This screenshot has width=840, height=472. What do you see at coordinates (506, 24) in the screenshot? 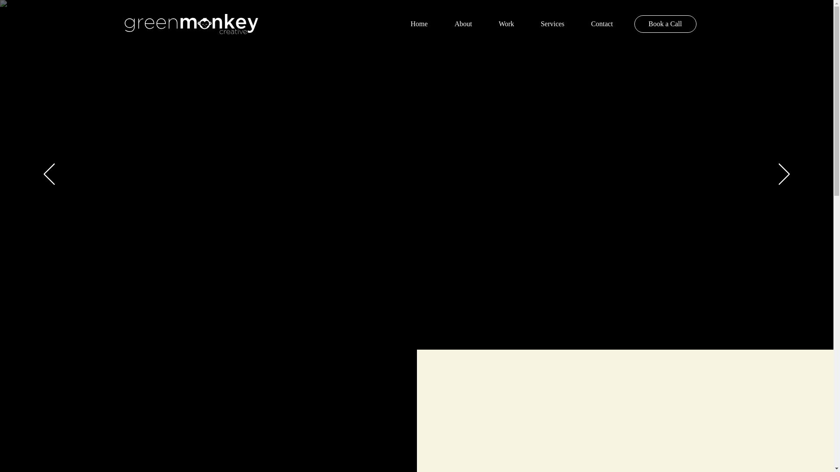
I see `Work` at bounding box center [506, 24].